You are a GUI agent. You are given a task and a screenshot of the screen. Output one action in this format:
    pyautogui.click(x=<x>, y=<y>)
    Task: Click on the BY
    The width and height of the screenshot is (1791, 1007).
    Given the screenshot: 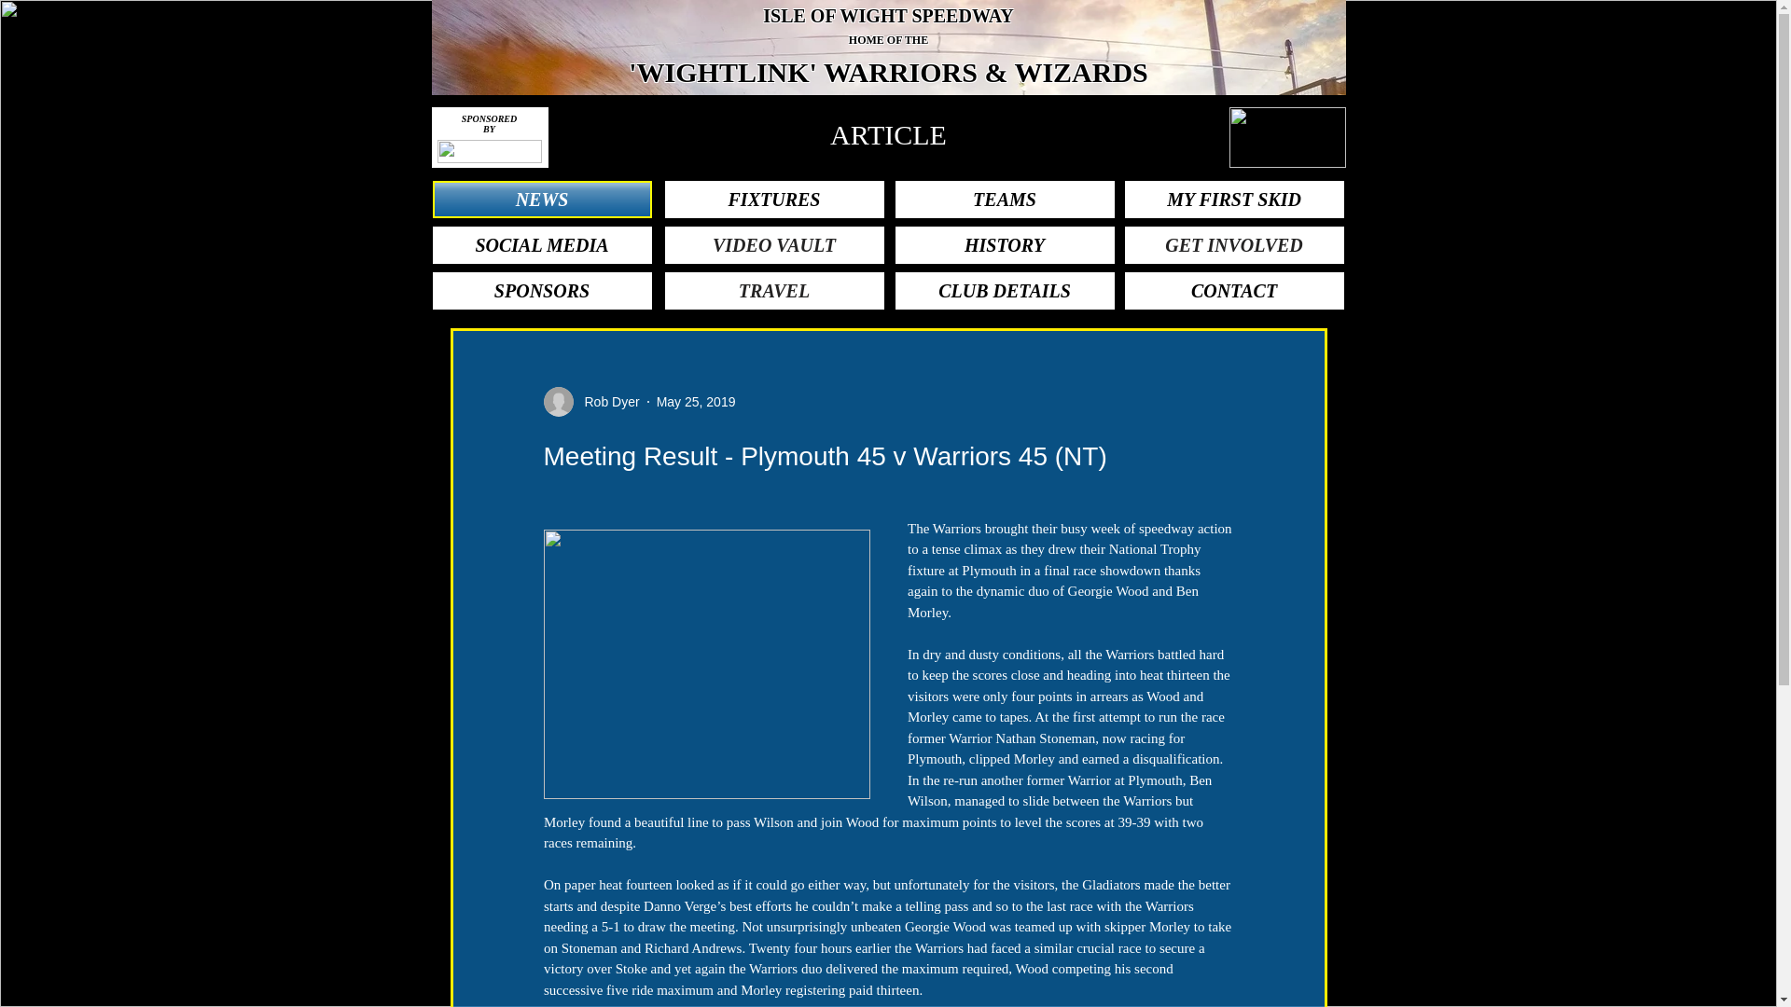 What is the action you would take?
    pyautogui.click(x=489, y=129)
    